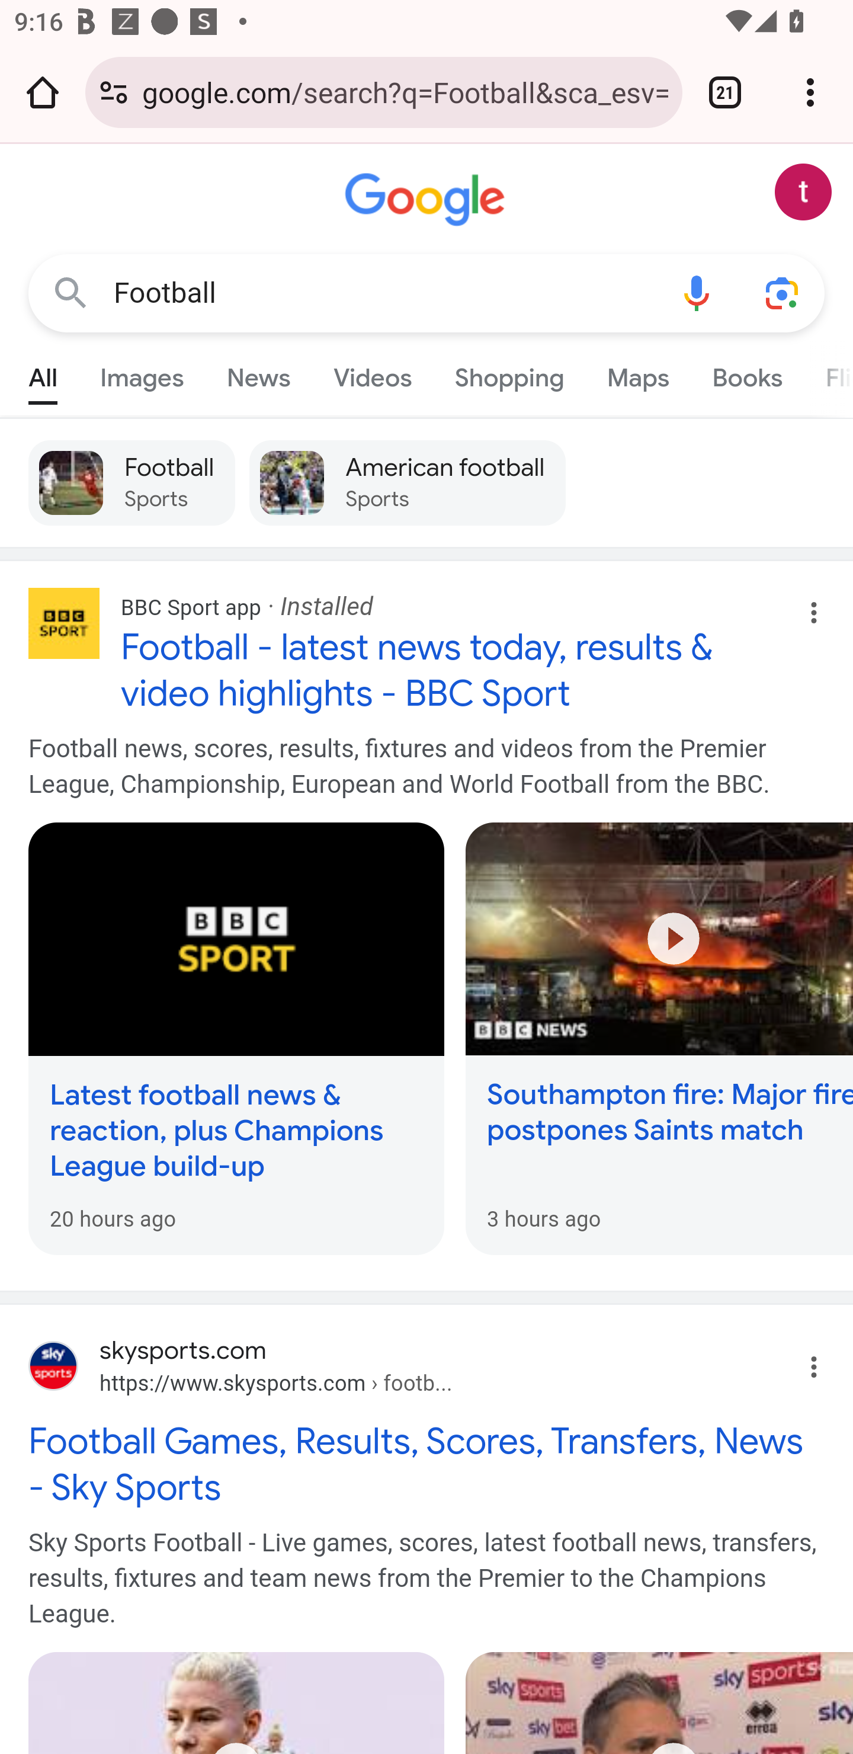 This screenshot has height=1754, width=853. Describe the element at coordinates (426, 200) in the screenshot. I see `Google` at that location.